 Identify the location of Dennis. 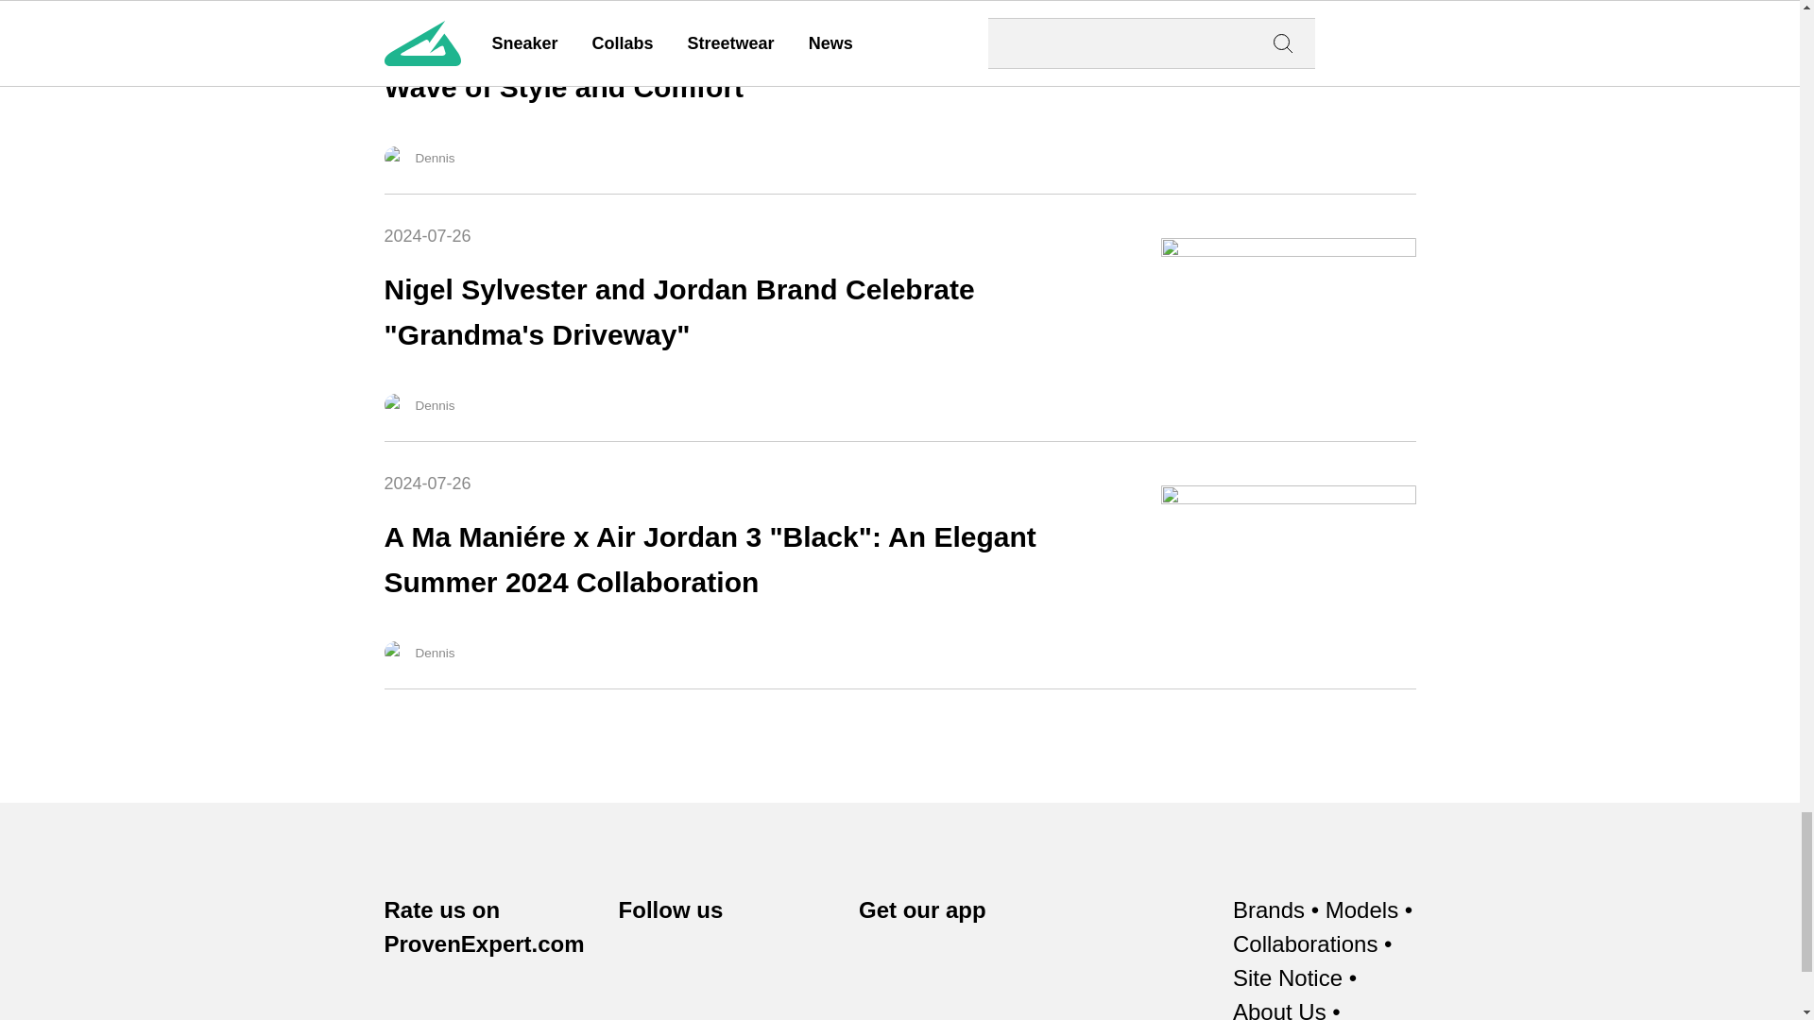
(395, 158).